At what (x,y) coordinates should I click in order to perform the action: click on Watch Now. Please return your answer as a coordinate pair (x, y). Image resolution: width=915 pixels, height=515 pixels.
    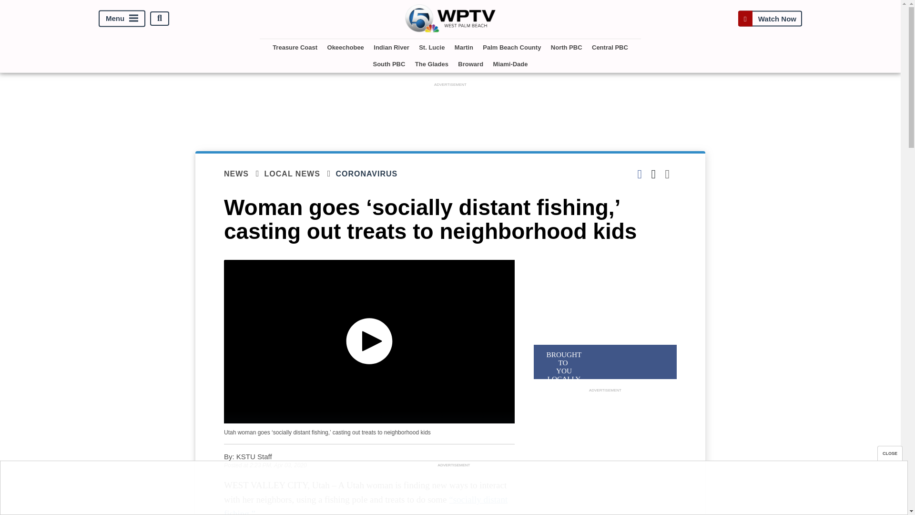
    Looking at the image, I should click on (770, 18).